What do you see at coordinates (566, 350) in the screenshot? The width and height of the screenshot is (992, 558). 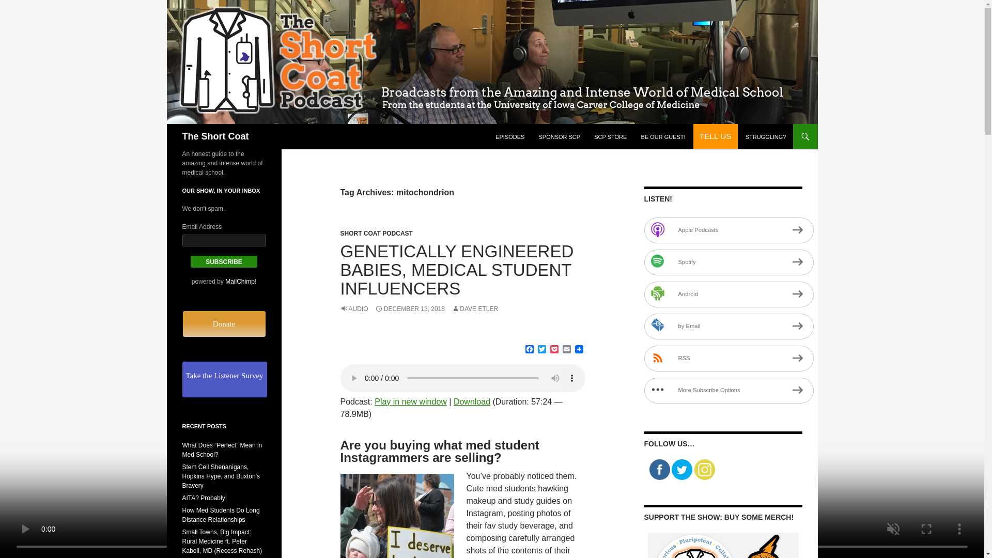 I see `Email` at bounding box center [566, 350].